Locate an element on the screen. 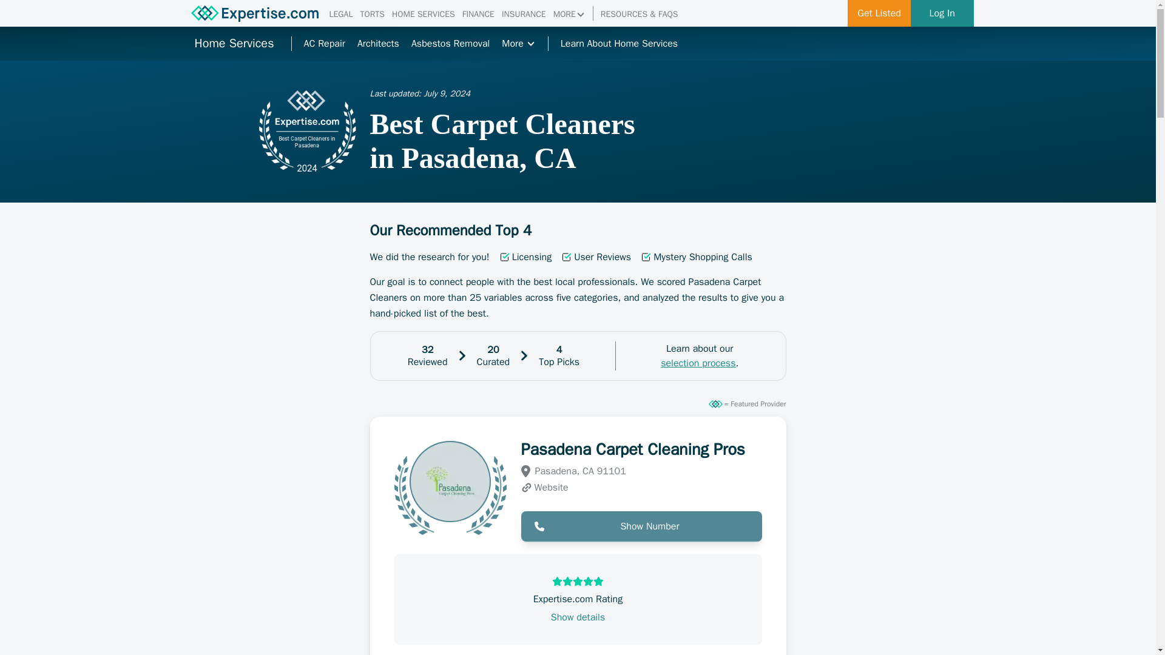  Architects is located at coordinates (379, 44).